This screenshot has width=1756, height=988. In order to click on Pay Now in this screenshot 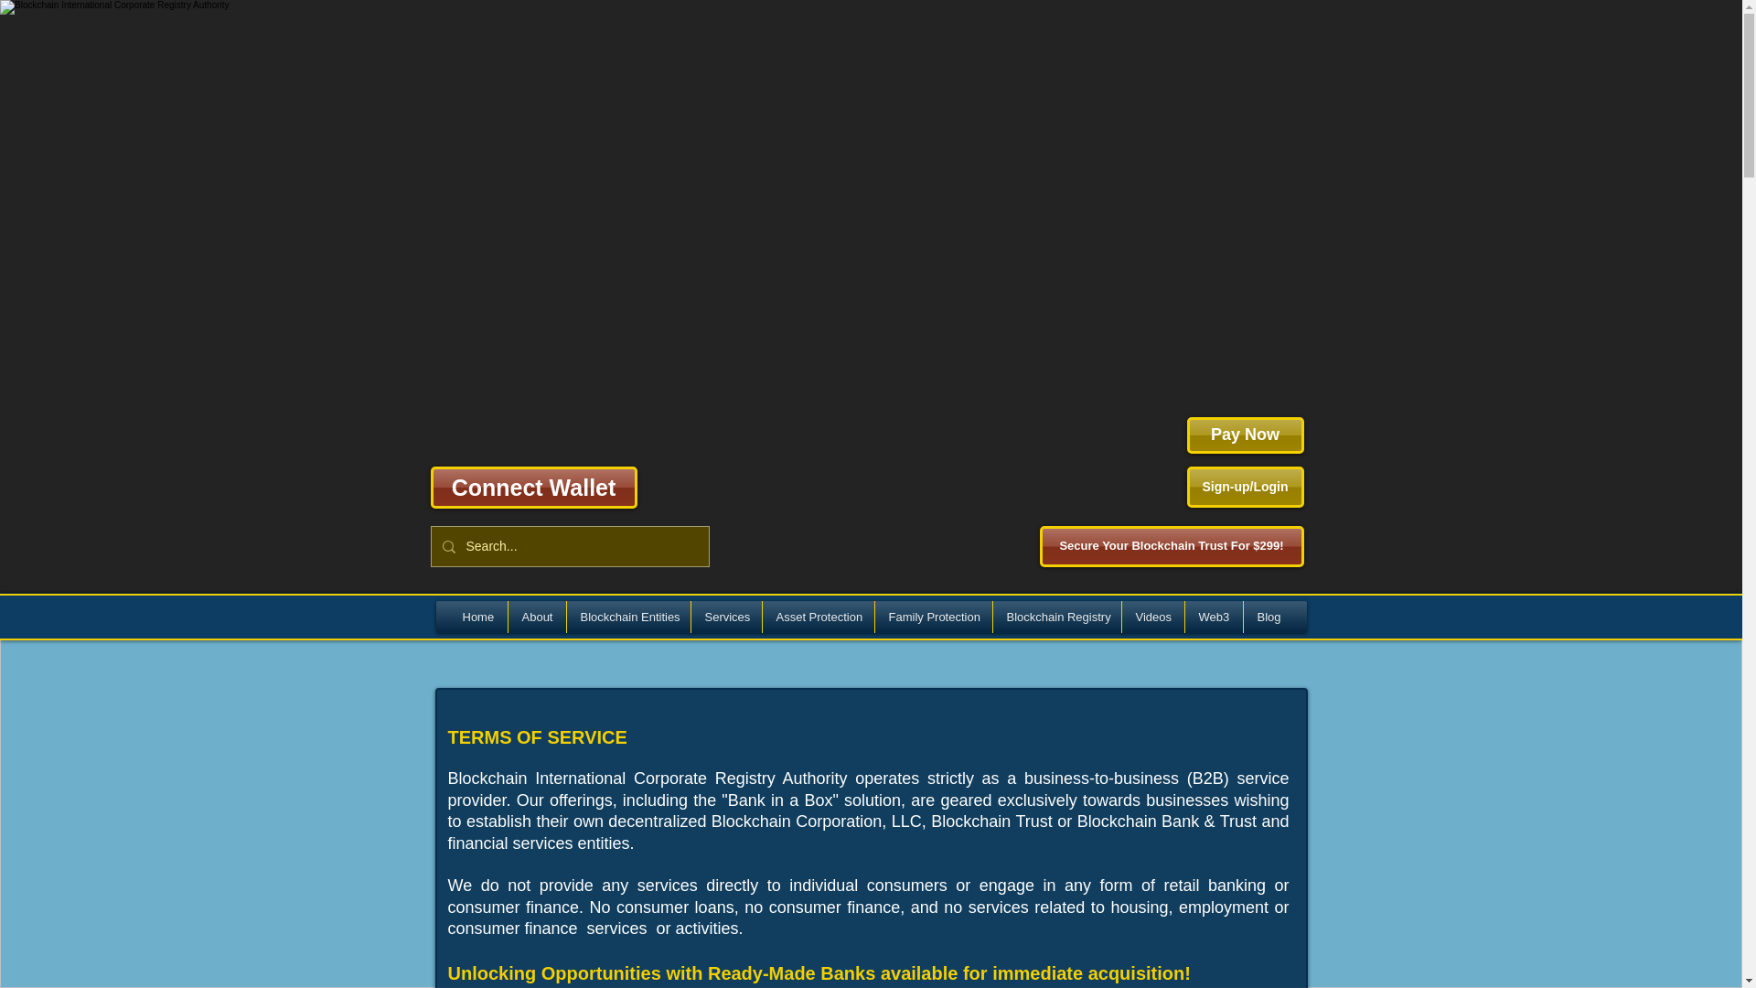, I will do `click(1246, 435)`.